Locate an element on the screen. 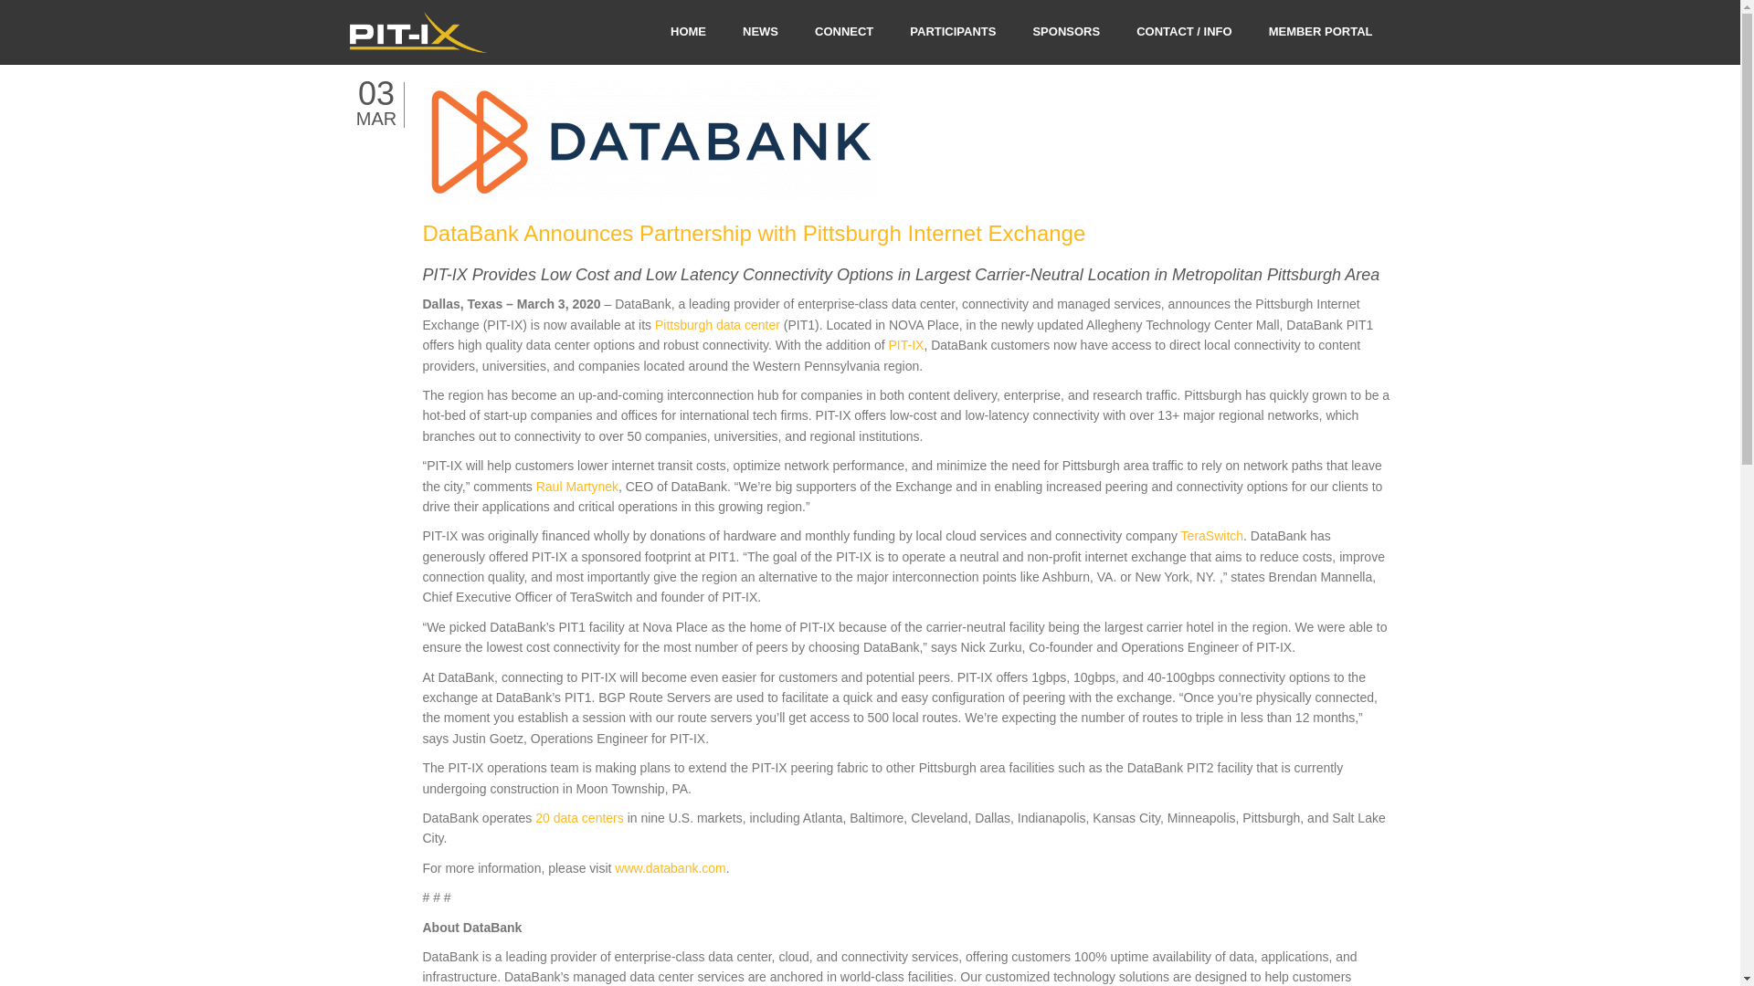 This screenshot has width=1754, height=986. NEWS is located at coordinates (760, 32).